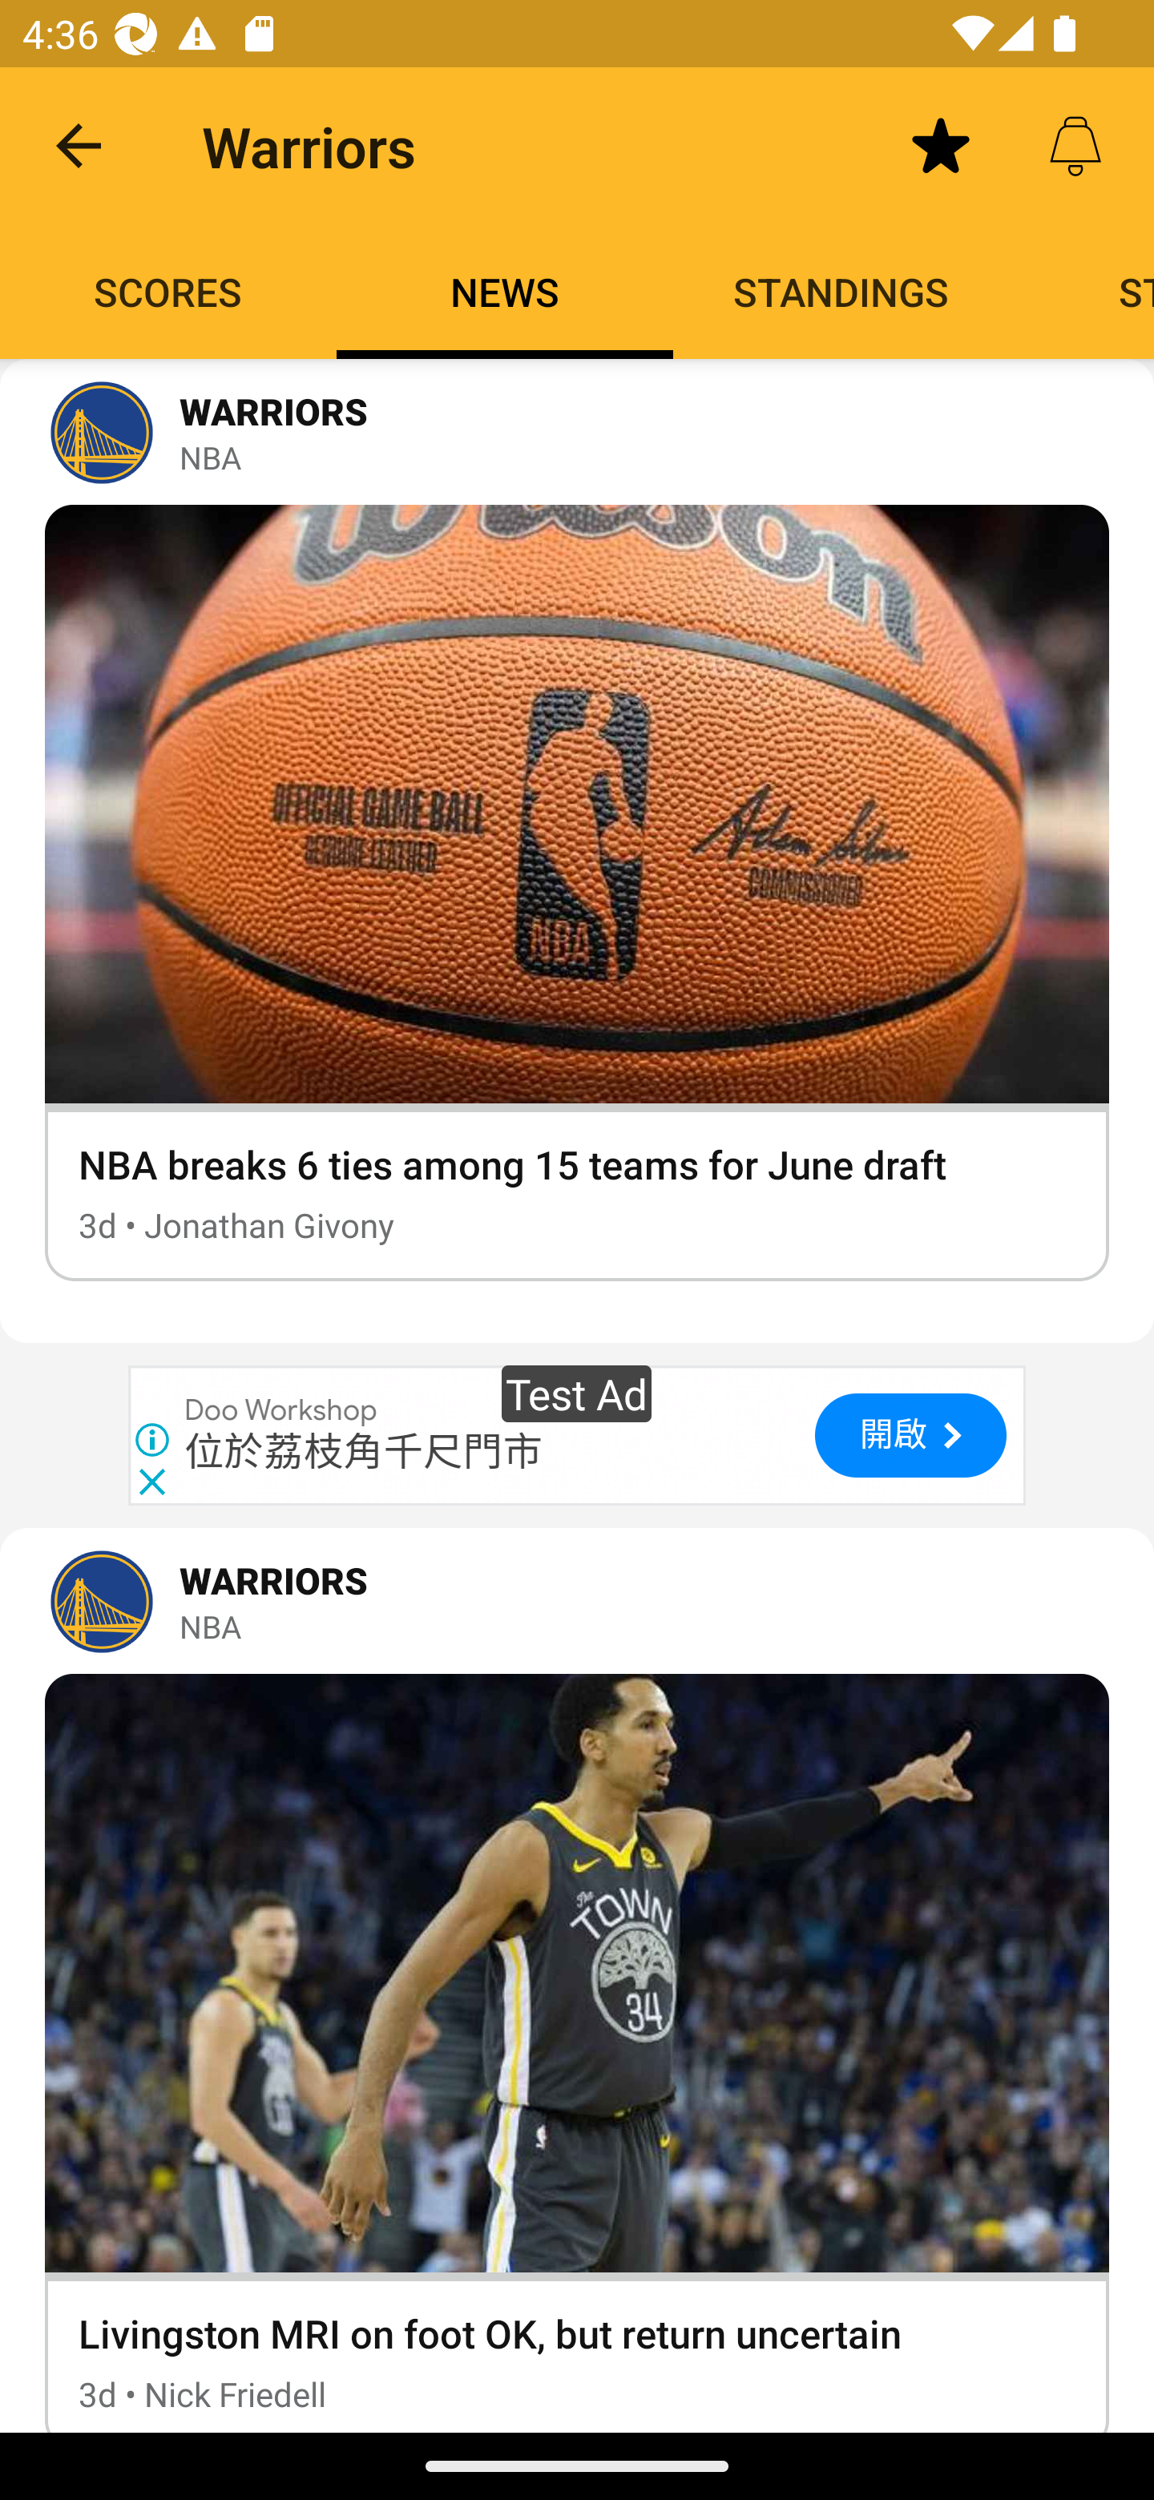 The image size is (1154, 2500). What do you see at coordinates (364, 1452) in the screenshot?
I see `位於荔枝角千尺門市` at bounding box center [364, 1452].